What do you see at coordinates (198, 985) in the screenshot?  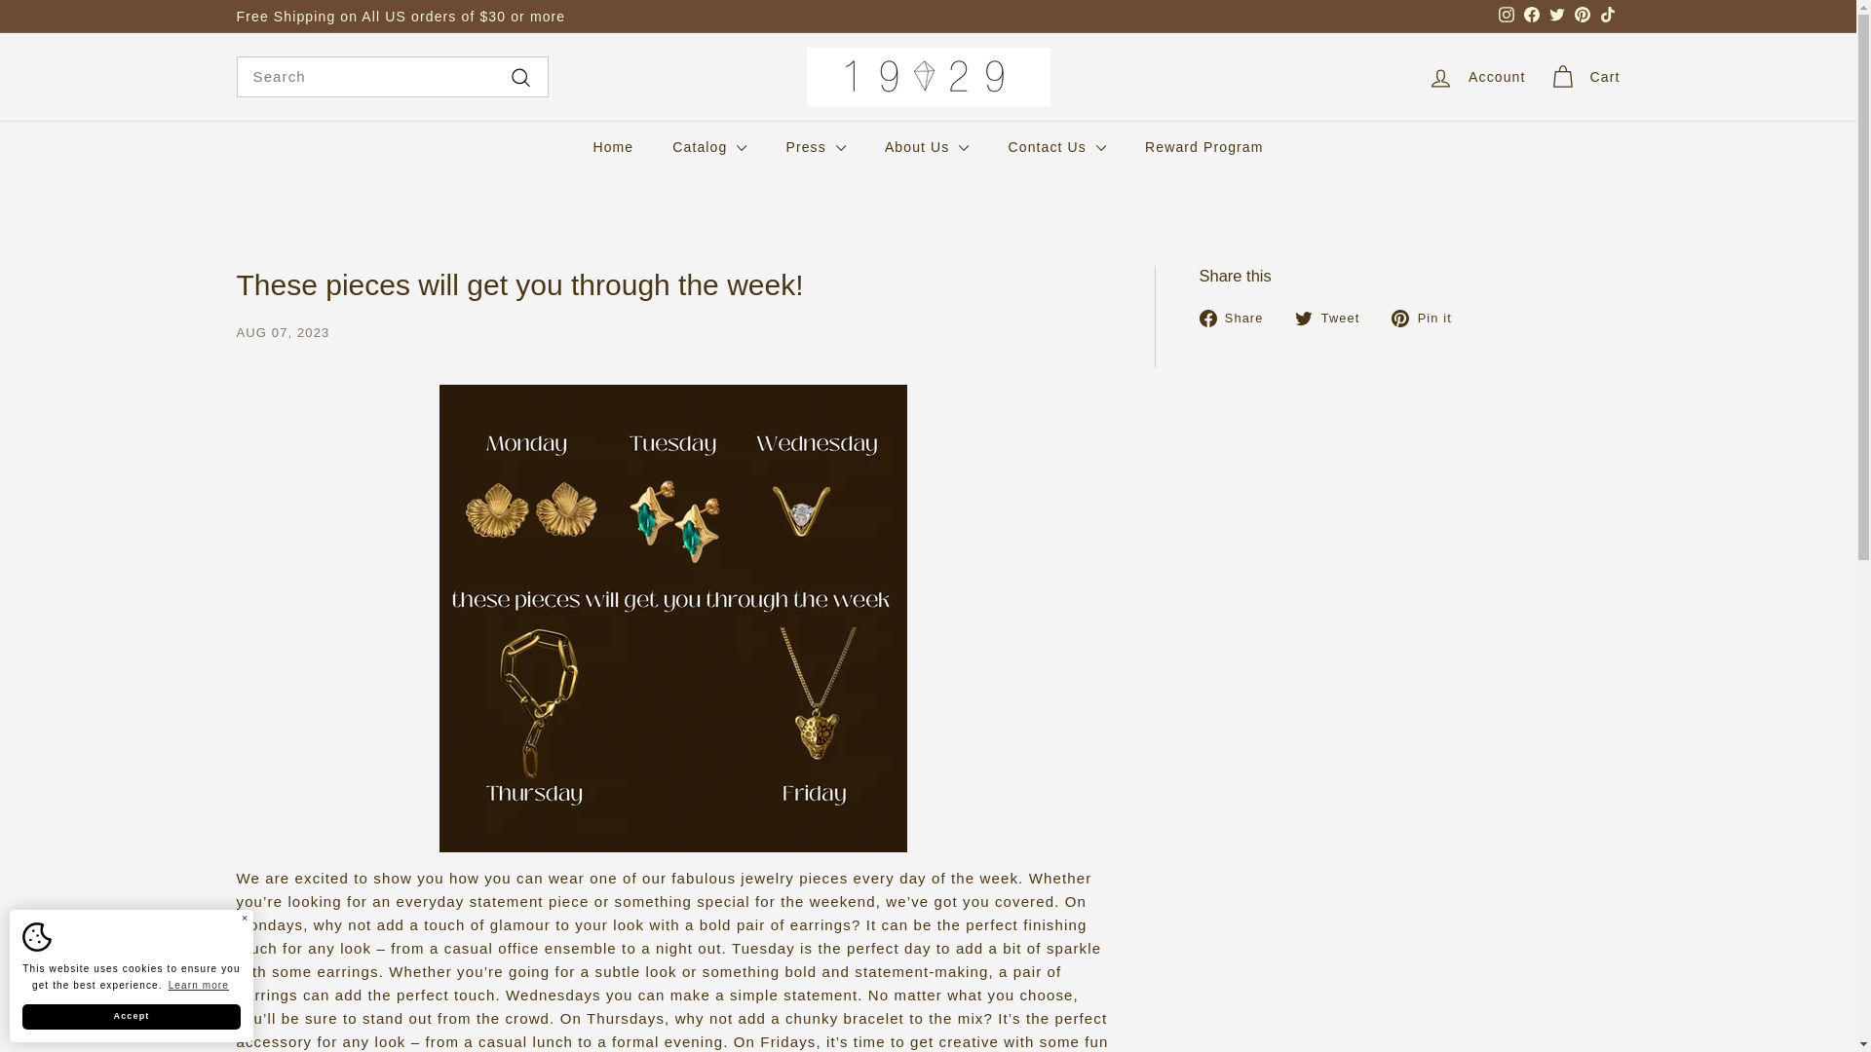 I see `Learn more` at bounding box center [198, 985].